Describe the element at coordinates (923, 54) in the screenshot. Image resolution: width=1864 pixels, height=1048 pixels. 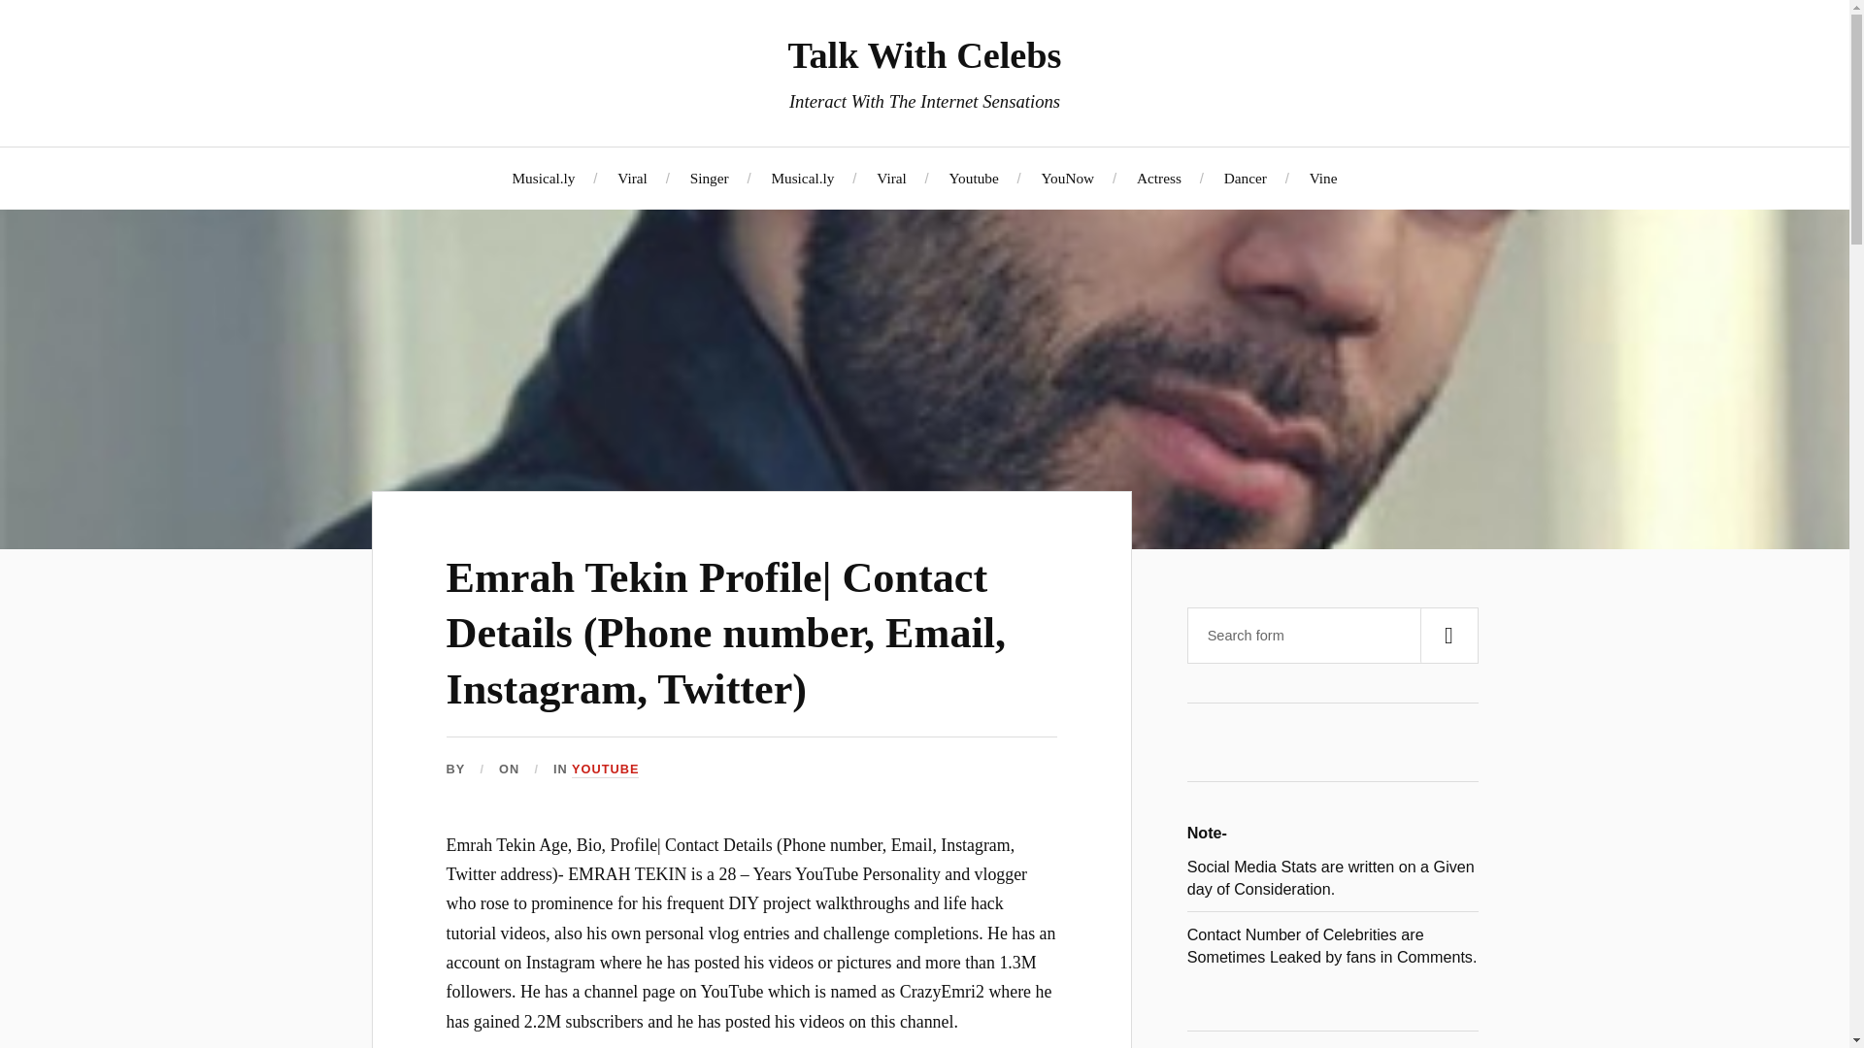
I see `Talk With Celebs` at that location.